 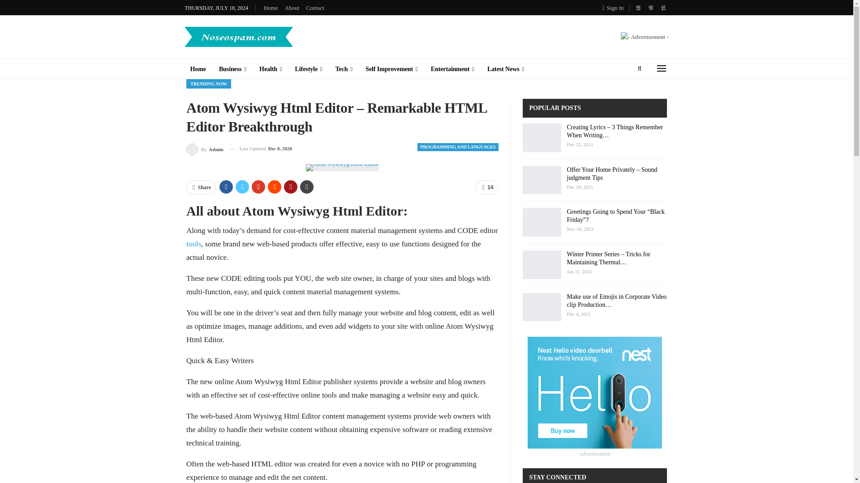 I want to click on Business, so click(x=232, y=69).